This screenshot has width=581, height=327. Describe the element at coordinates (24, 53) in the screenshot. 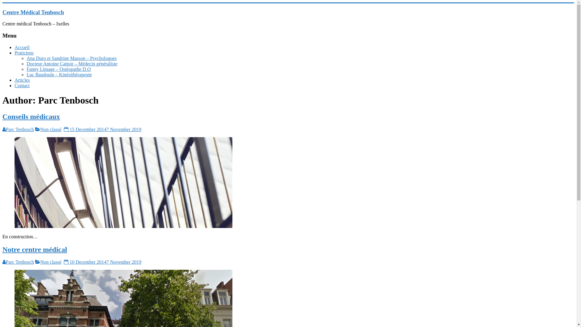

I see `Praticiens` at that location.